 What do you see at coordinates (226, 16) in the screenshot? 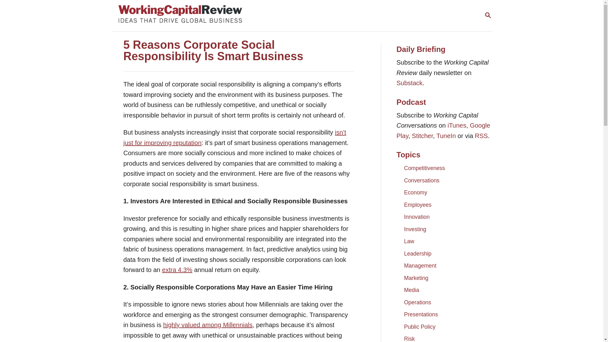
I see `Economy` at bounding box center [226, 16].